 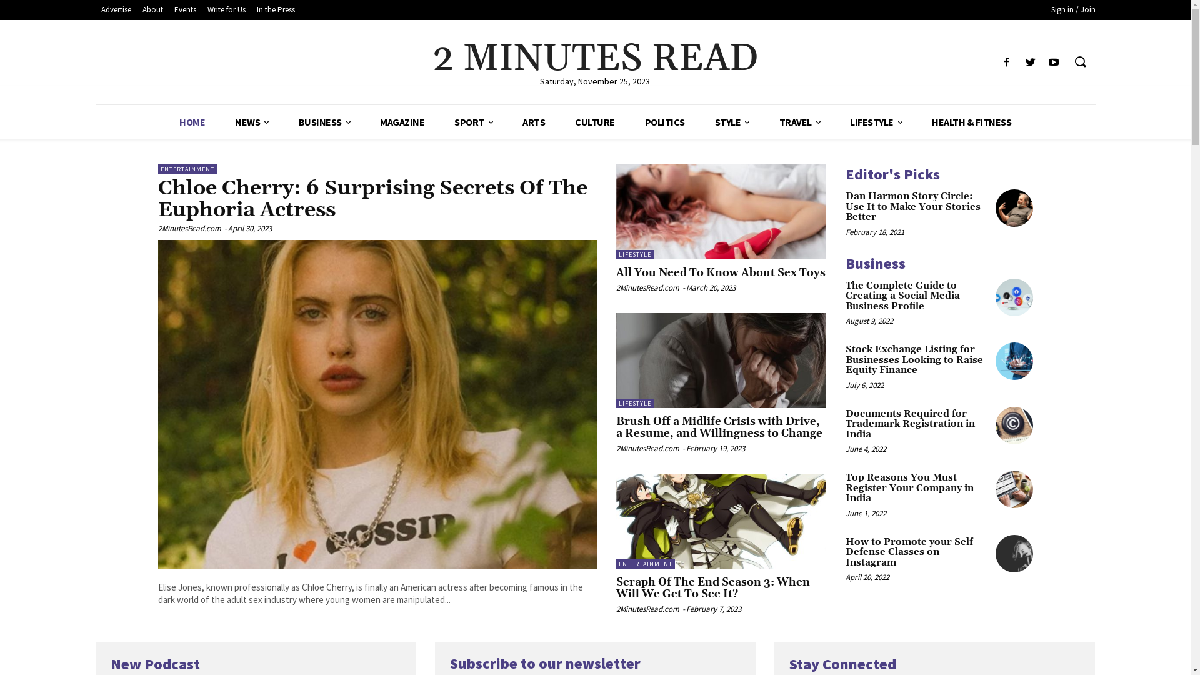 What do you see at coordinates (402, 122) in the screenshot?
I see `MAGAZINE` at bounding box center [402, 122].